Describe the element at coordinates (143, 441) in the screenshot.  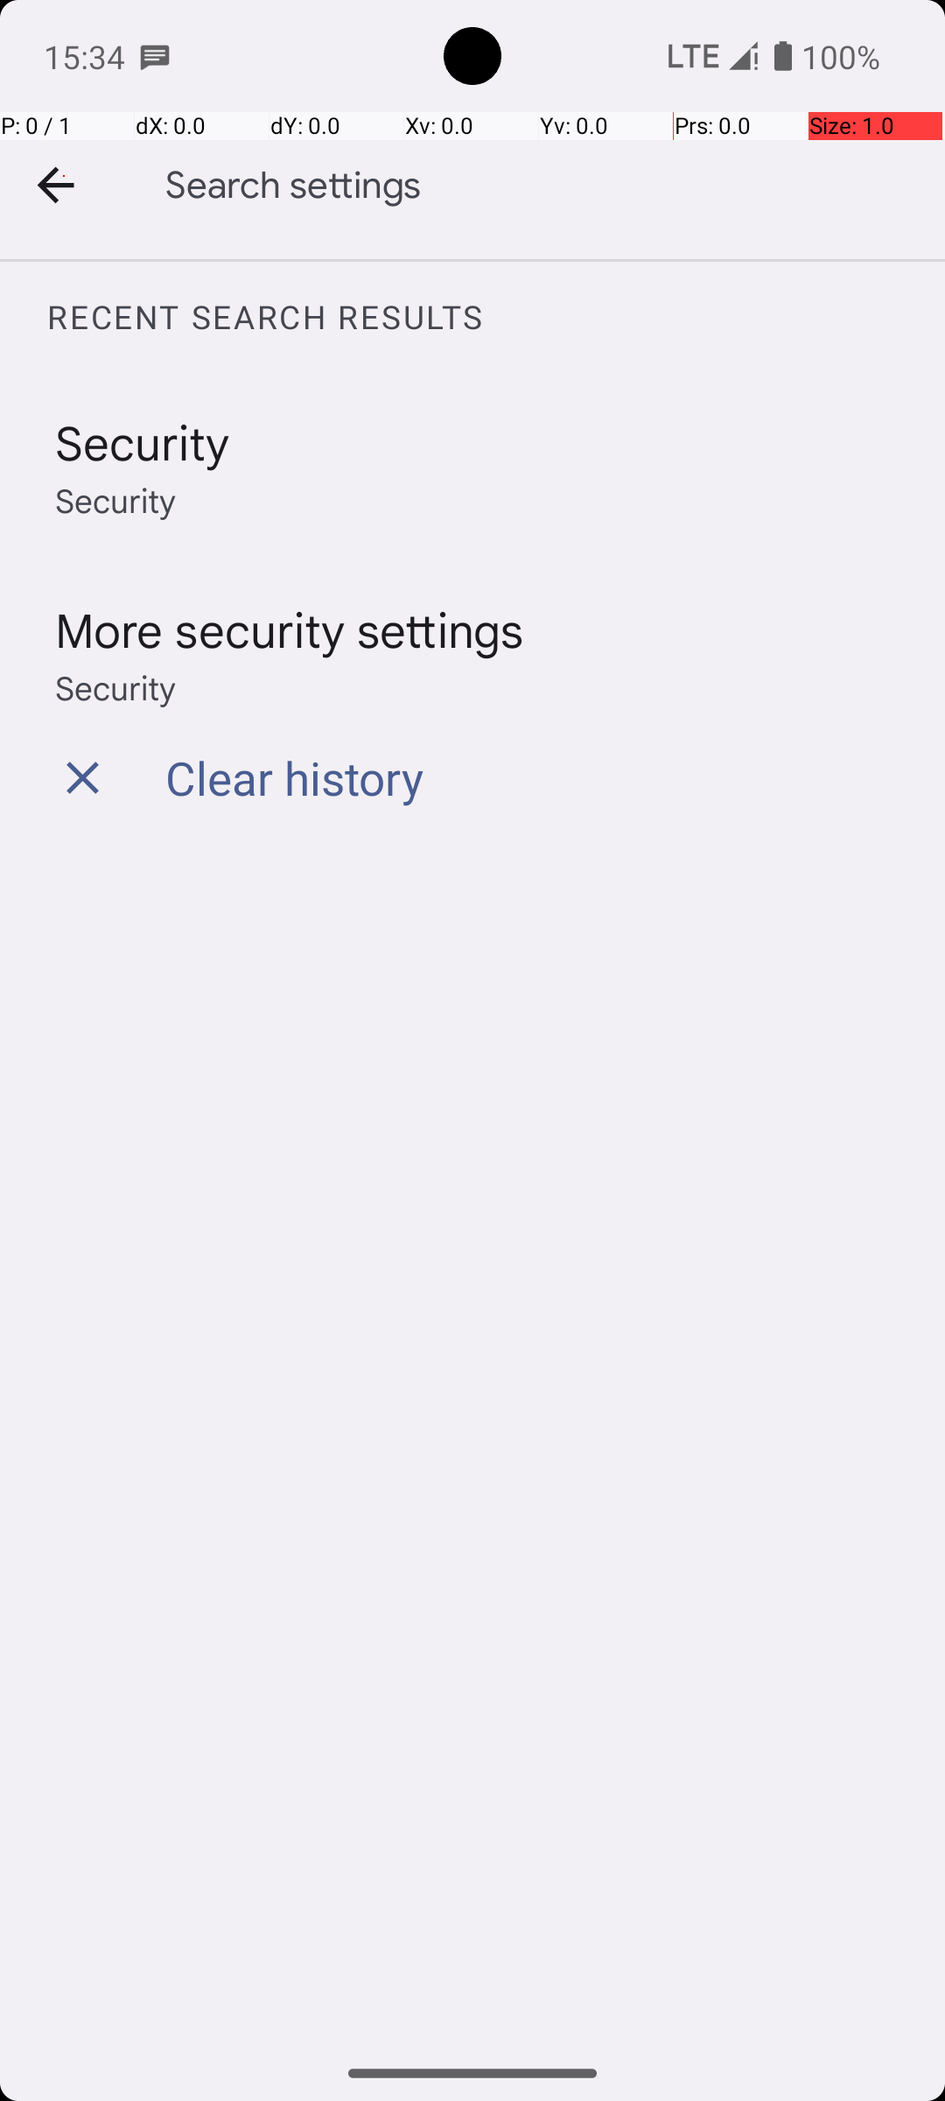
I see `Security` at that location.